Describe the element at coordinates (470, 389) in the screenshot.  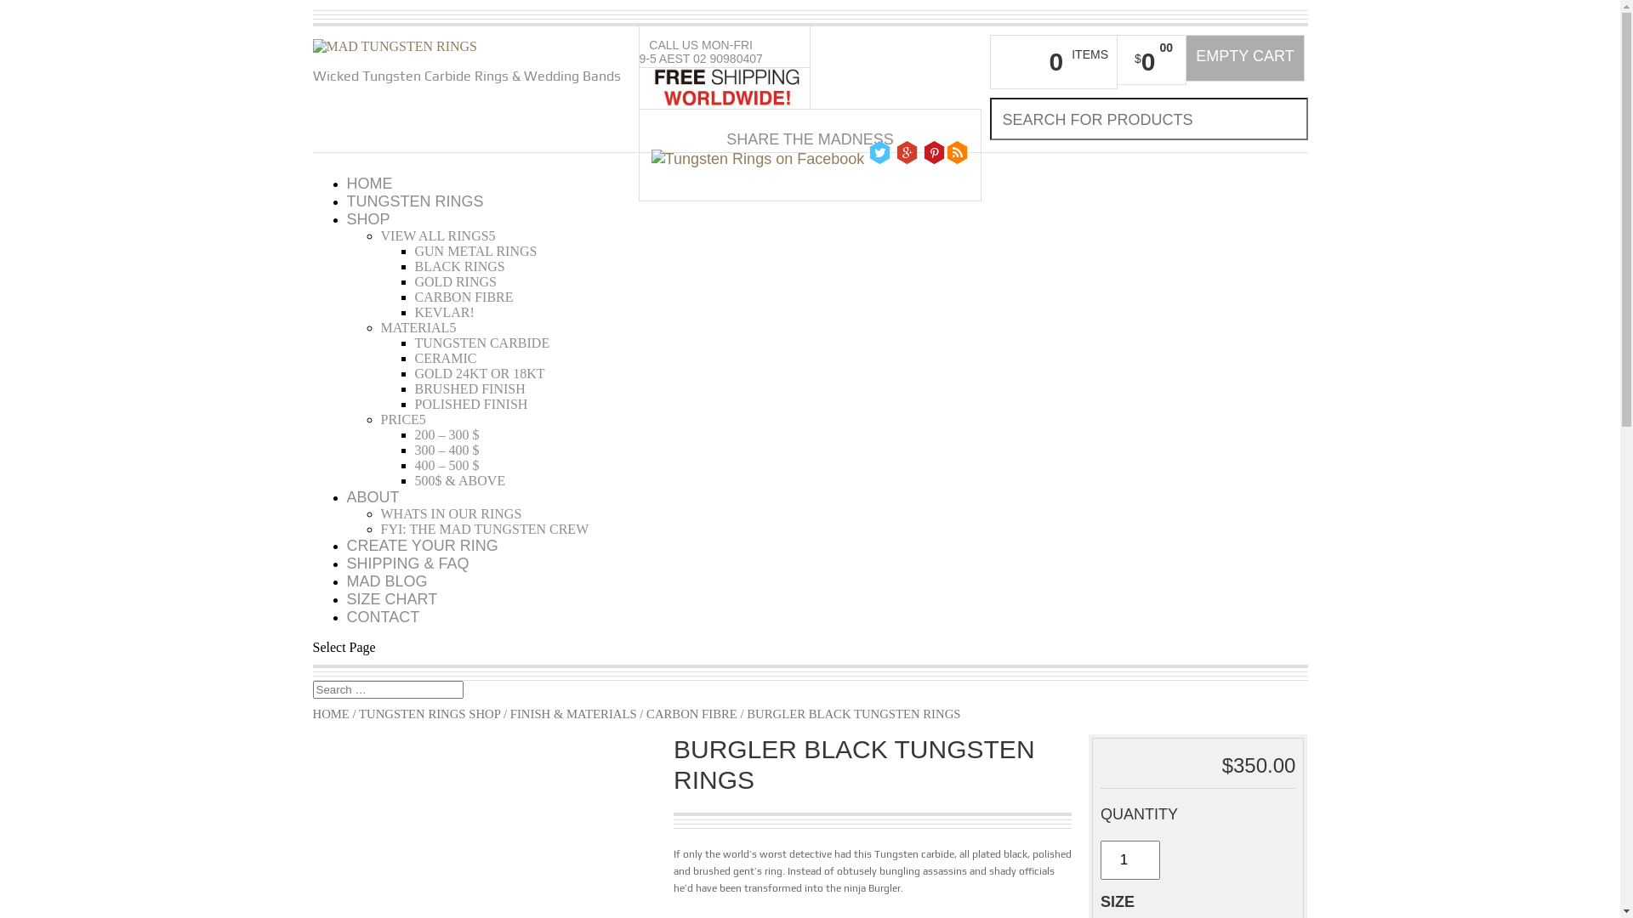
I see `BRUSHED FINISH` at that location.